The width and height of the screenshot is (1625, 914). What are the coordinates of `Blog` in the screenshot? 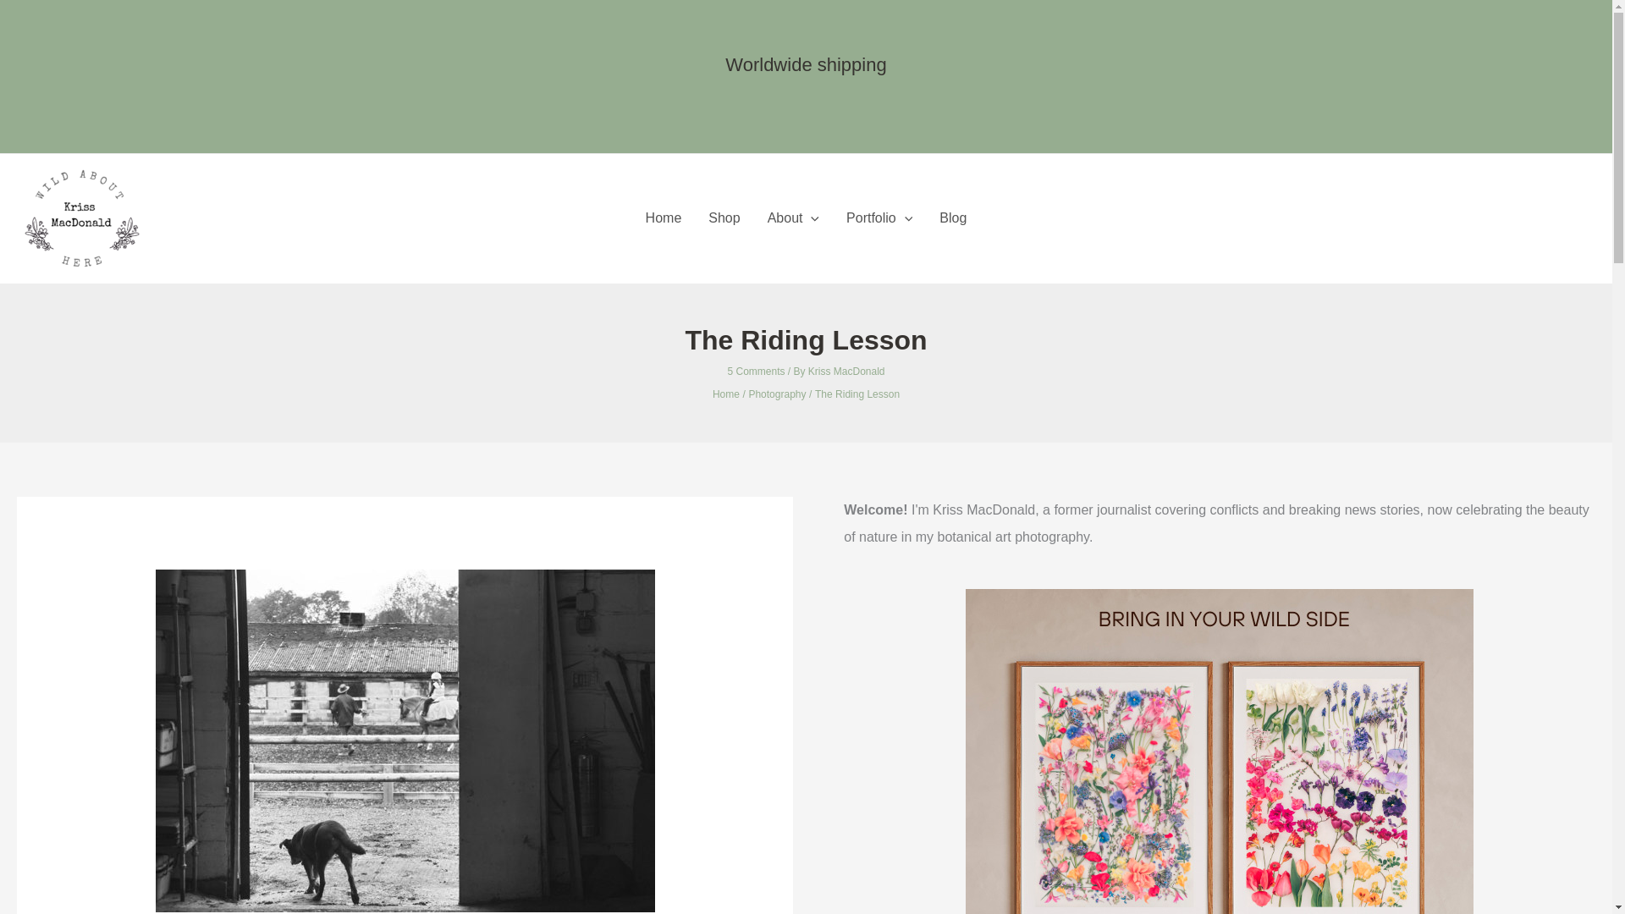 It's located at (953, 218).